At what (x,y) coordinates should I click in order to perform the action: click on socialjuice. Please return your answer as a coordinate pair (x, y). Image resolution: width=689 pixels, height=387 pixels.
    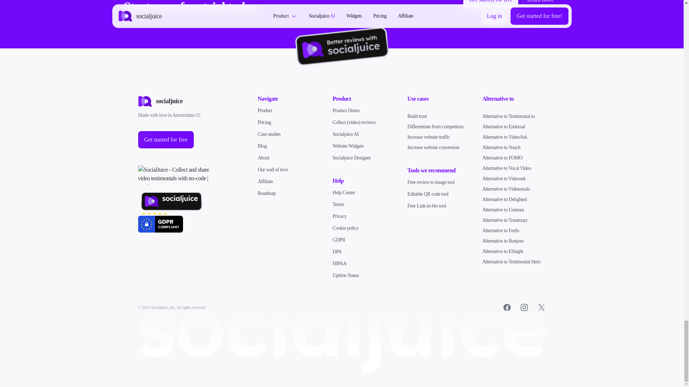
    Looking at the image, I should click on (160, 101).